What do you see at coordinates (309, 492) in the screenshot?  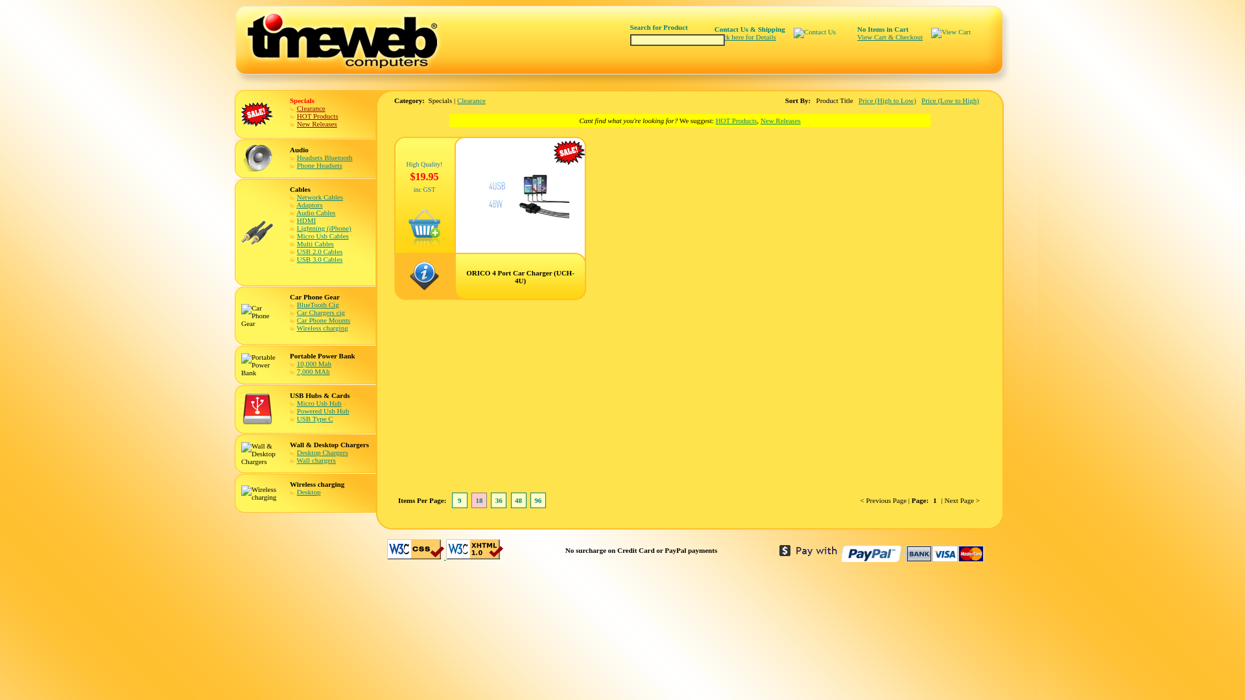 I see `Desktop` at bounding box center [309, 492].